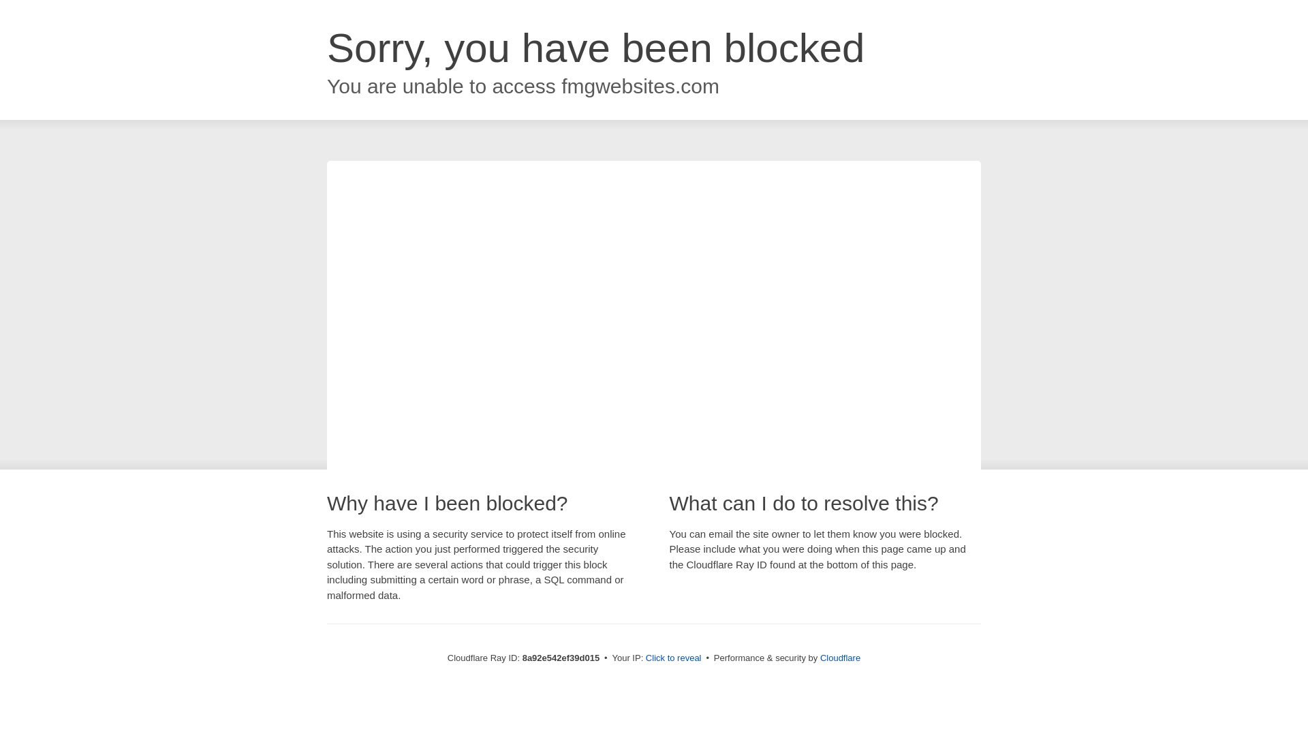 The height and width of the screenshot is (736, 1308). What do you see at coordinates (673, 658) in the screenshot?
I see `Click to reveal` at bounding box center [673, 658].